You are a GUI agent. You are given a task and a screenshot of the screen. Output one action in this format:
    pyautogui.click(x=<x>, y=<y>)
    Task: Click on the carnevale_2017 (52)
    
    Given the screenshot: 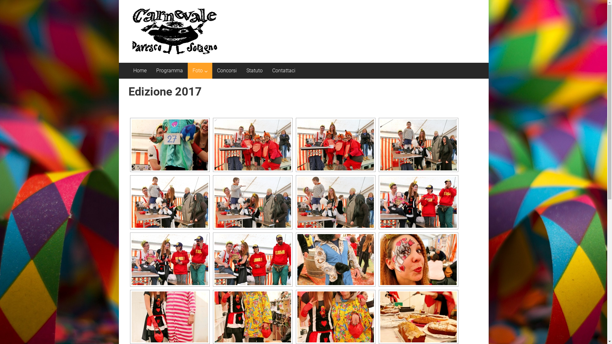 What is the action you would take?
    pyautogui.click(x=170, y=317)
    